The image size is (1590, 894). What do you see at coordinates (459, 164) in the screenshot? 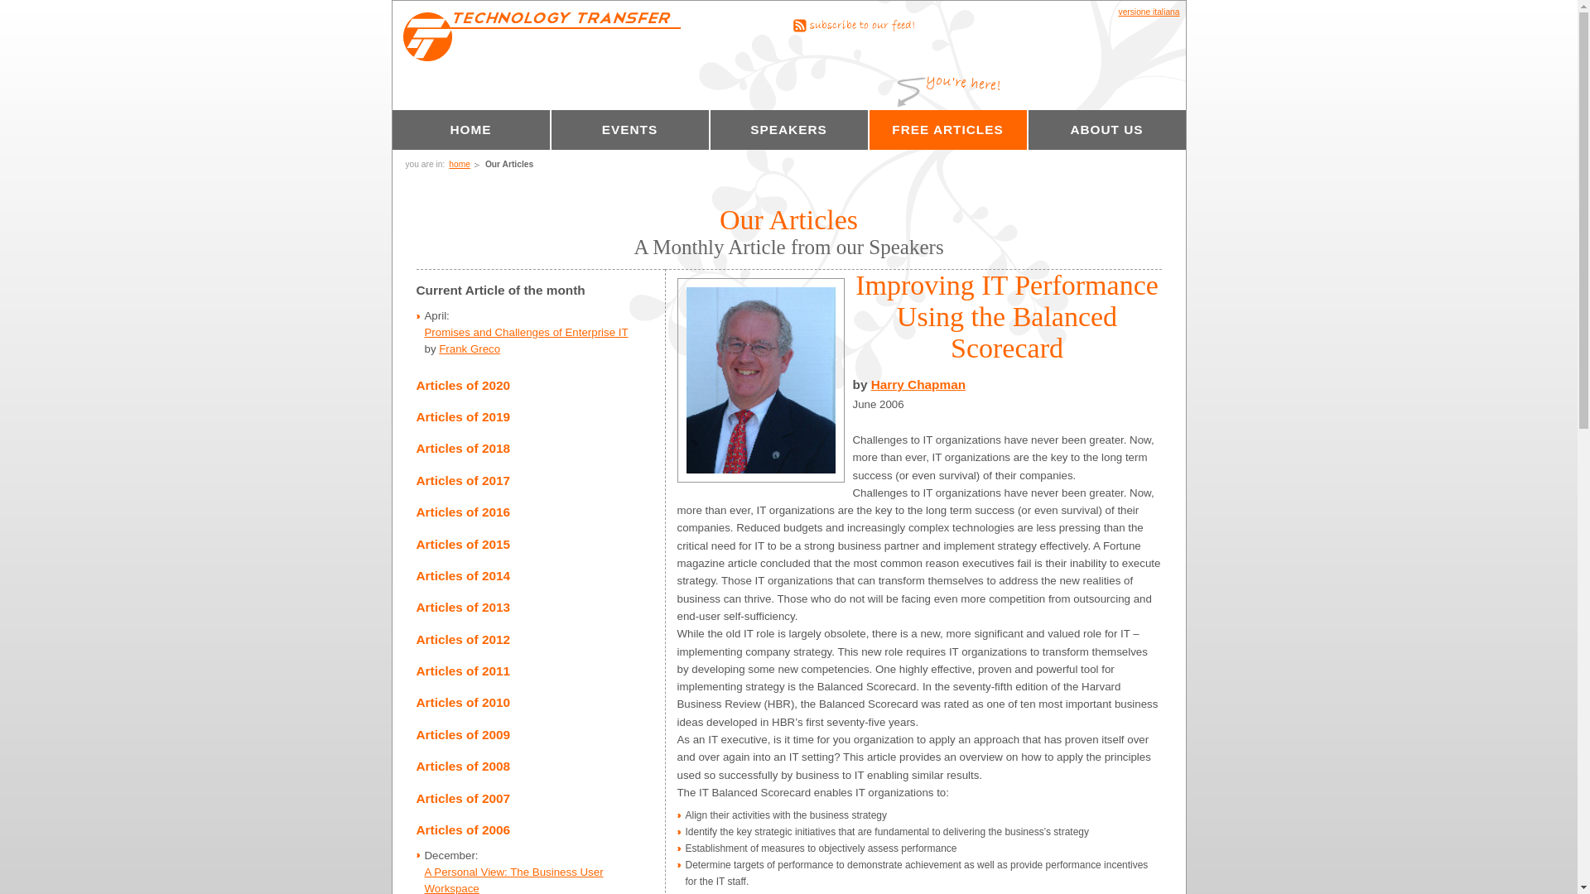
I see `home` at bounding box center [459, 164].